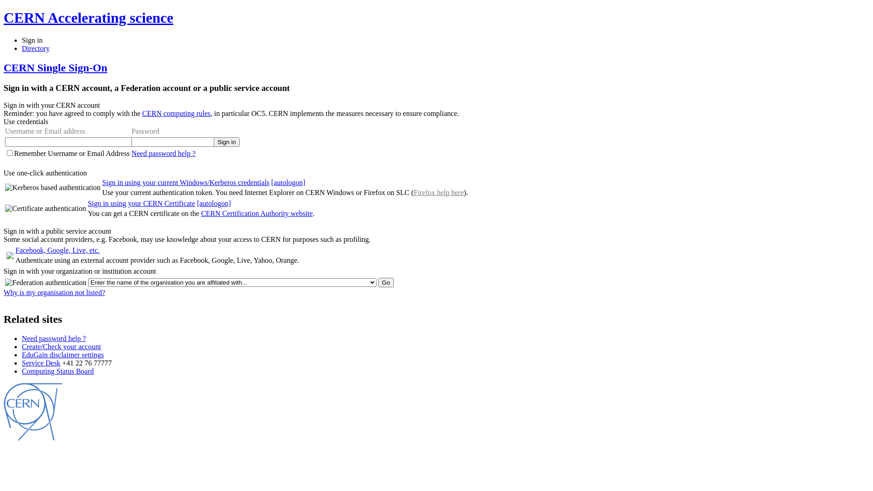 Image resolution: width=873 pixels, height=491 pixels. What do you see at coordinates (69, 142) in the screenshot?
I see `Enter your Username or Email Address` at bounding box center [69, 142].